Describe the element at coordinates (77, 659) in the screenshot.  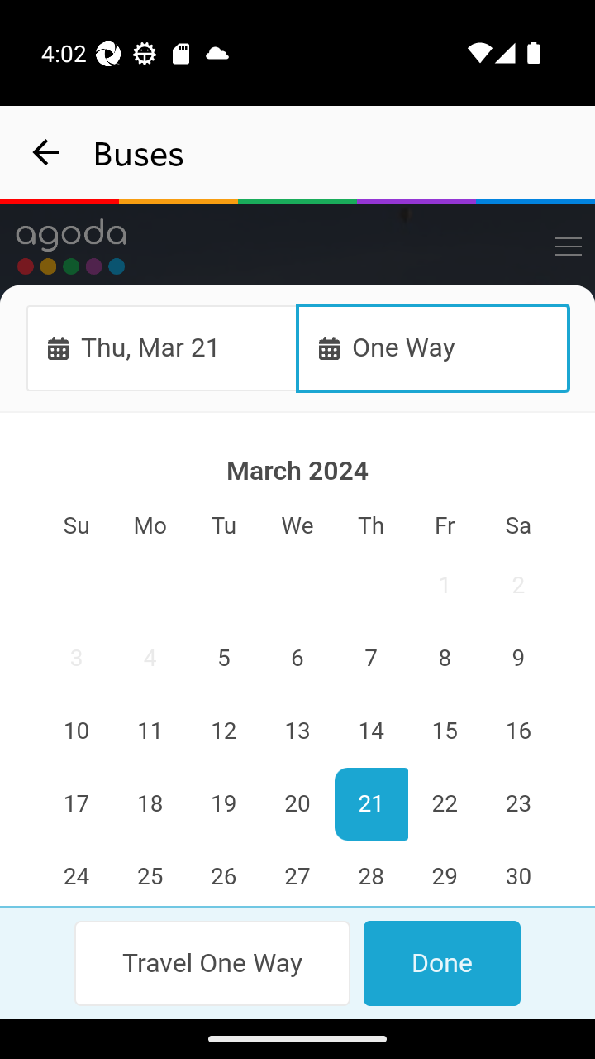
I see `3` at that location.